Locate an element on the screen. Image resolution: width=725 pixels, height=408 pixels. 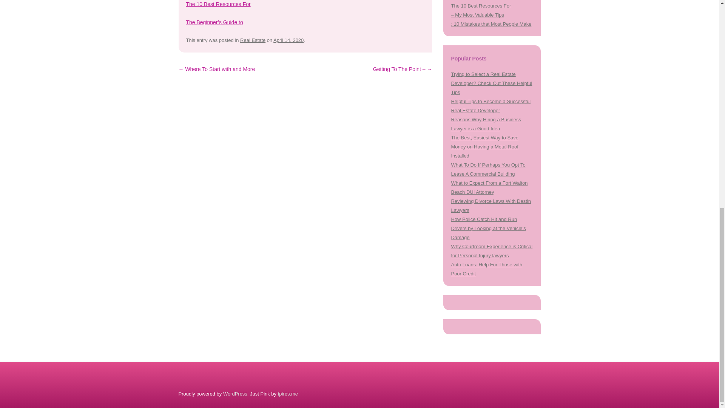
Reasons Why Hiring a Business Lawyer is a Good Idea is located at coordinates (486, 124).